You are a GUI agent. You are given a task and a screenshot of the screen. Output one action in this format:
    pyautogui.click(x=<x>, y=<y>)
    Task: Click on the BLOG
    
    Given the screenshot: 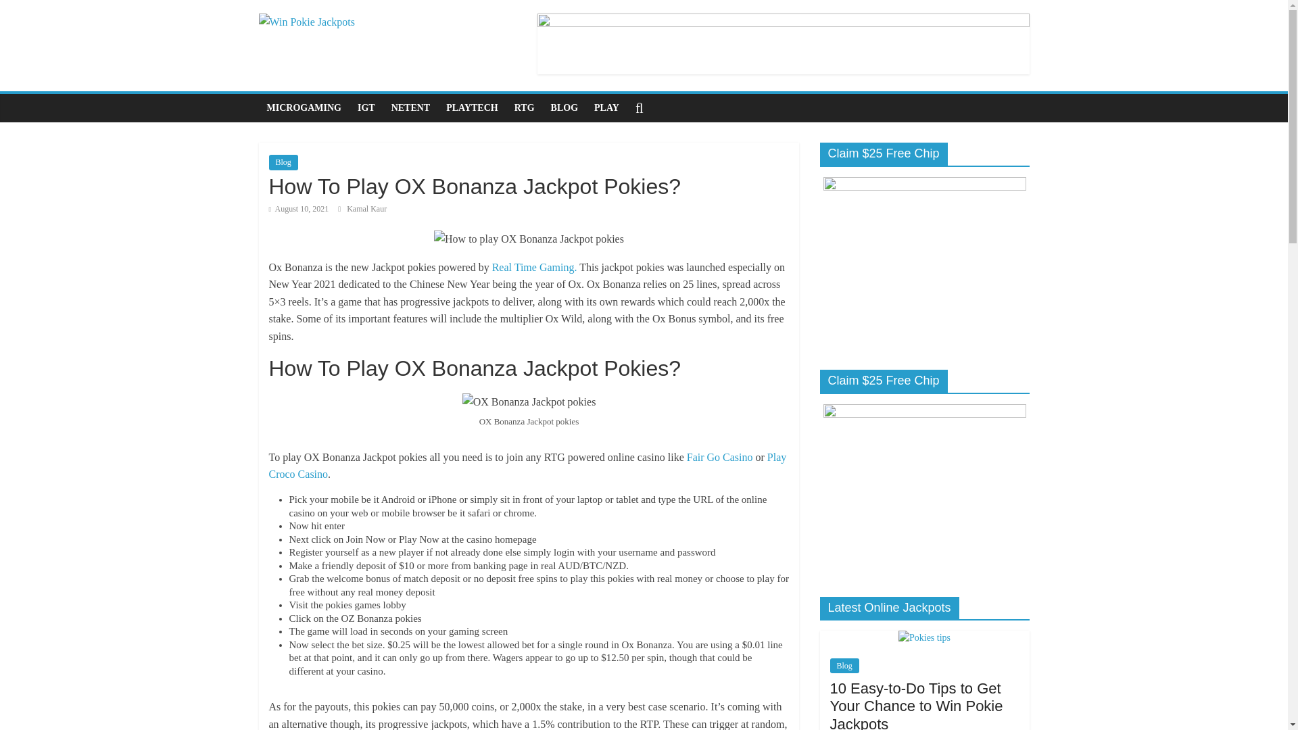 What is the action you would take?
    pyautogui.click(x=564, y=108)
    